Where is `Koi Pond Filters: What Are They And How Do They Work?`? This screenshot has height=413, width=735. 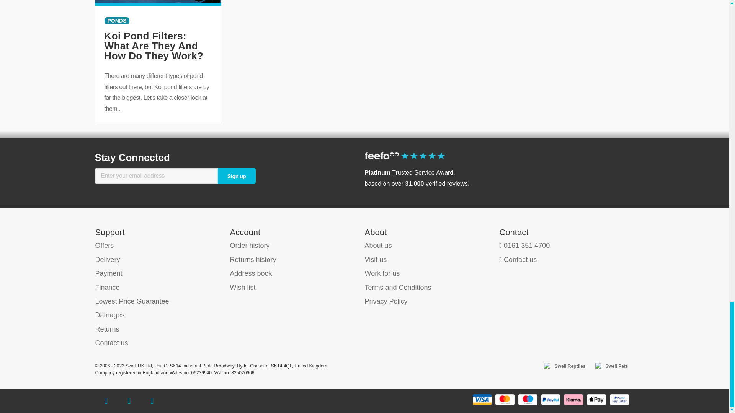 Koi Pond Filters: What Are They And How Do They Work? is located at coordinates (154, 46).